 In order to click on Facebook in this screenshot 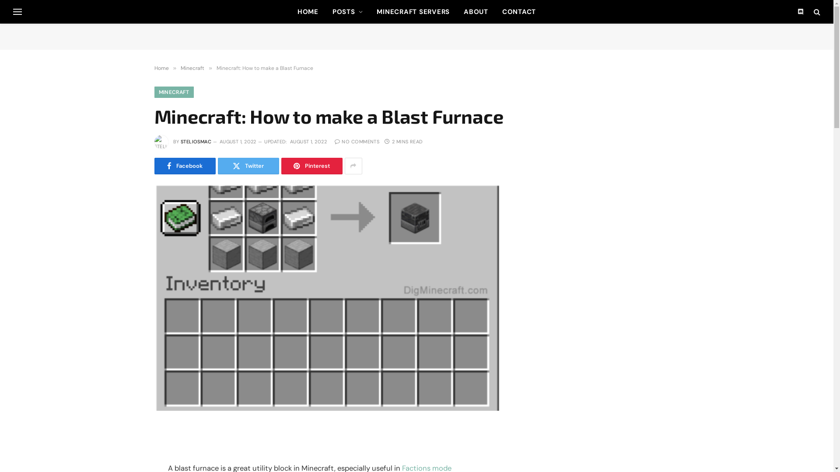, I will do `click(185, 166)`.